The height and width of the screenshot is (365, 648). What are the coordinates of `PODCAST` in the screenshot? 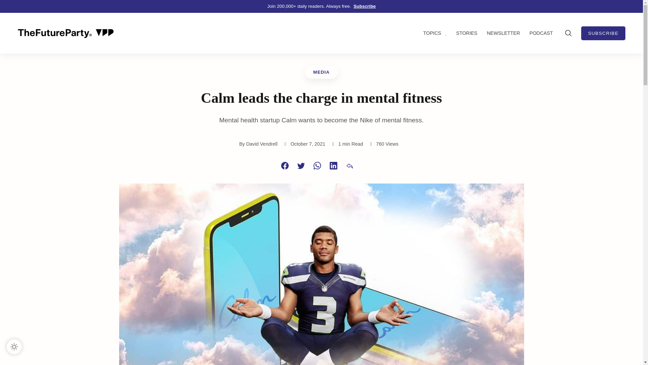 It's located at (543, 33).